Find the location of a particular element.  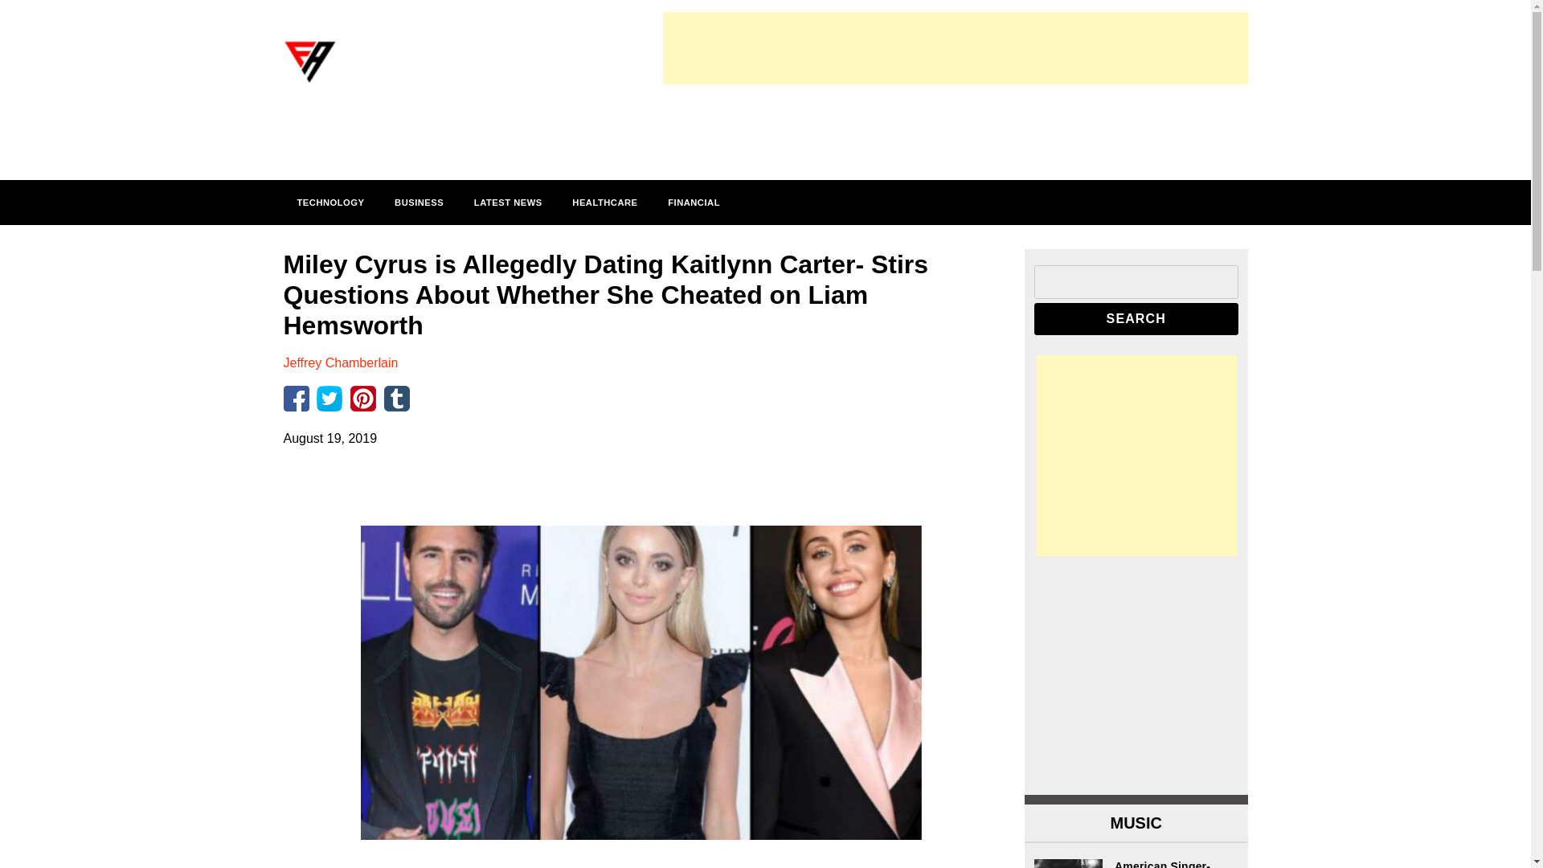

TECHNOLOGY is located at coordinates (329, 202).